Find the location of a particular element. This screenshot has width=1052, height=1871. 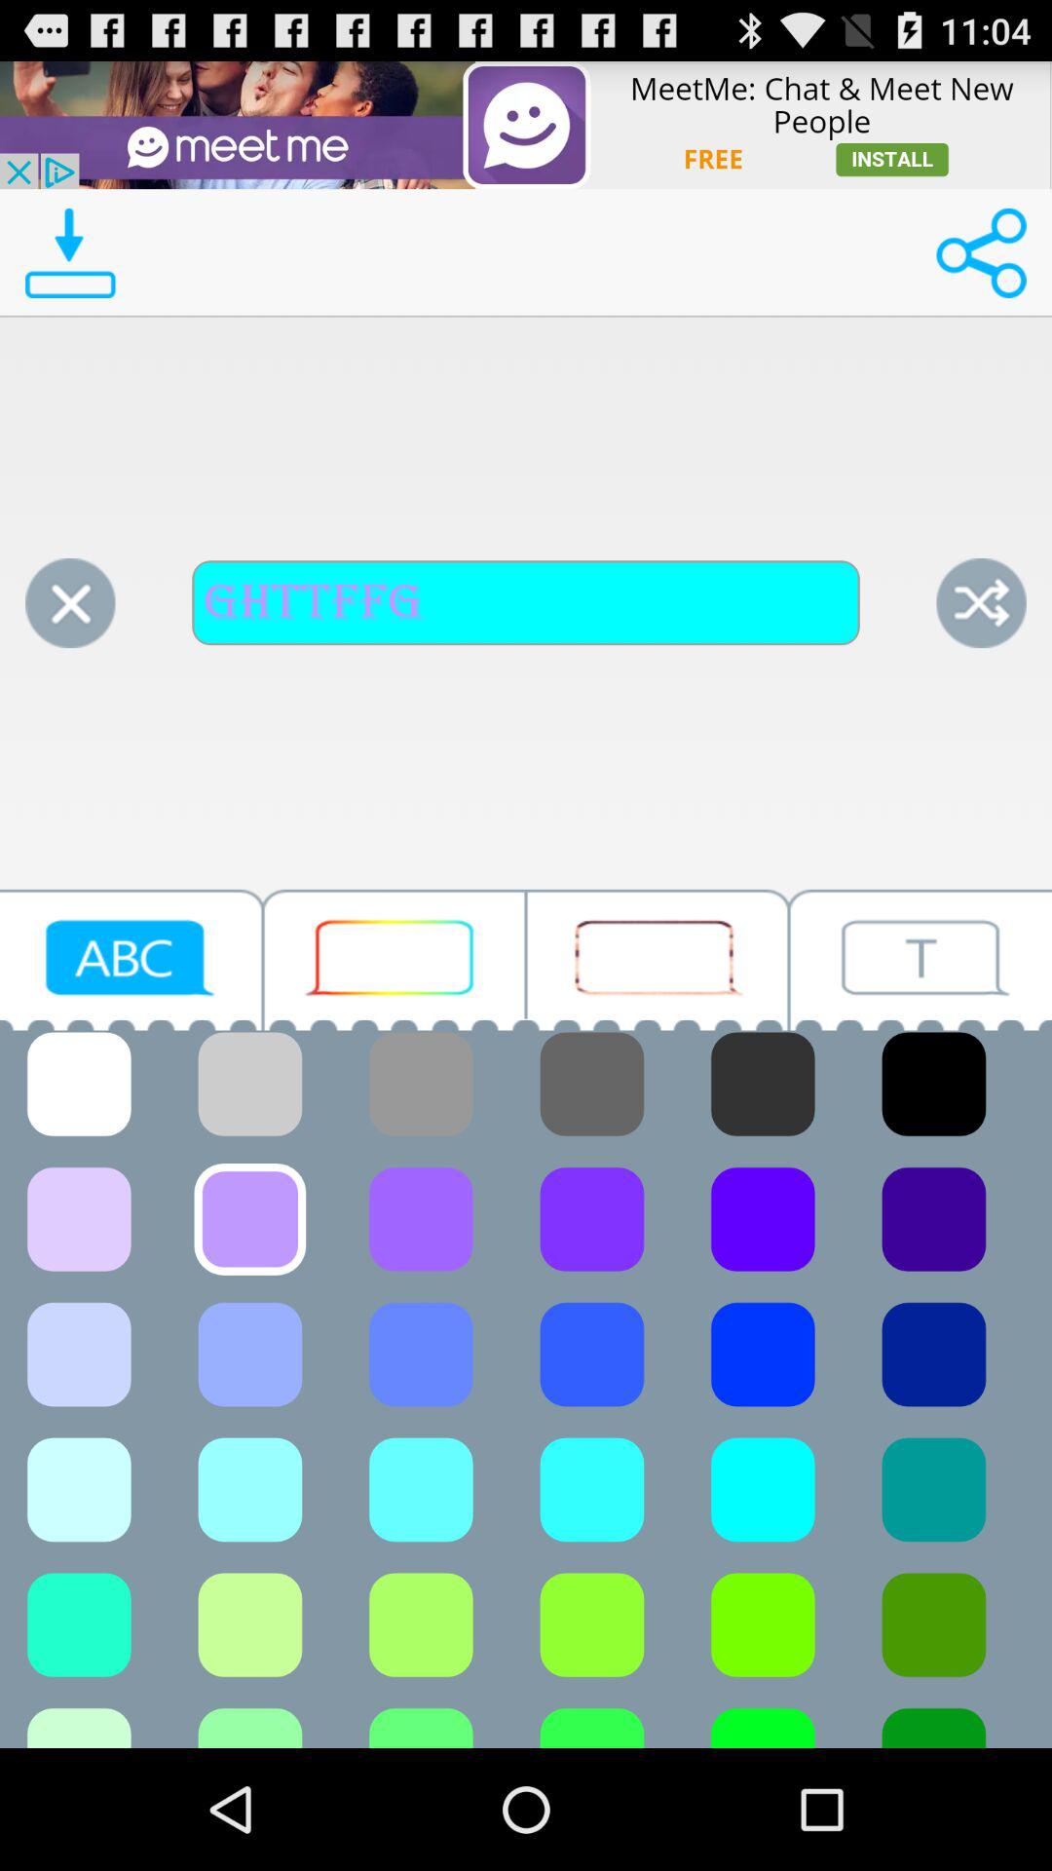

click on close option is located at coordinates (70, 603).